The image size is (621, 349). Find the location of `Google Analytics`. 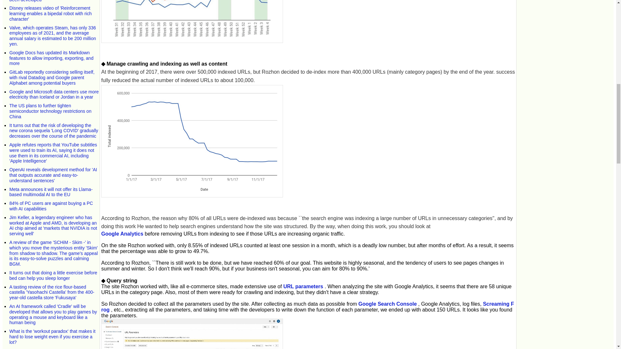

Google Analytics is located at coordinates (122, 234).